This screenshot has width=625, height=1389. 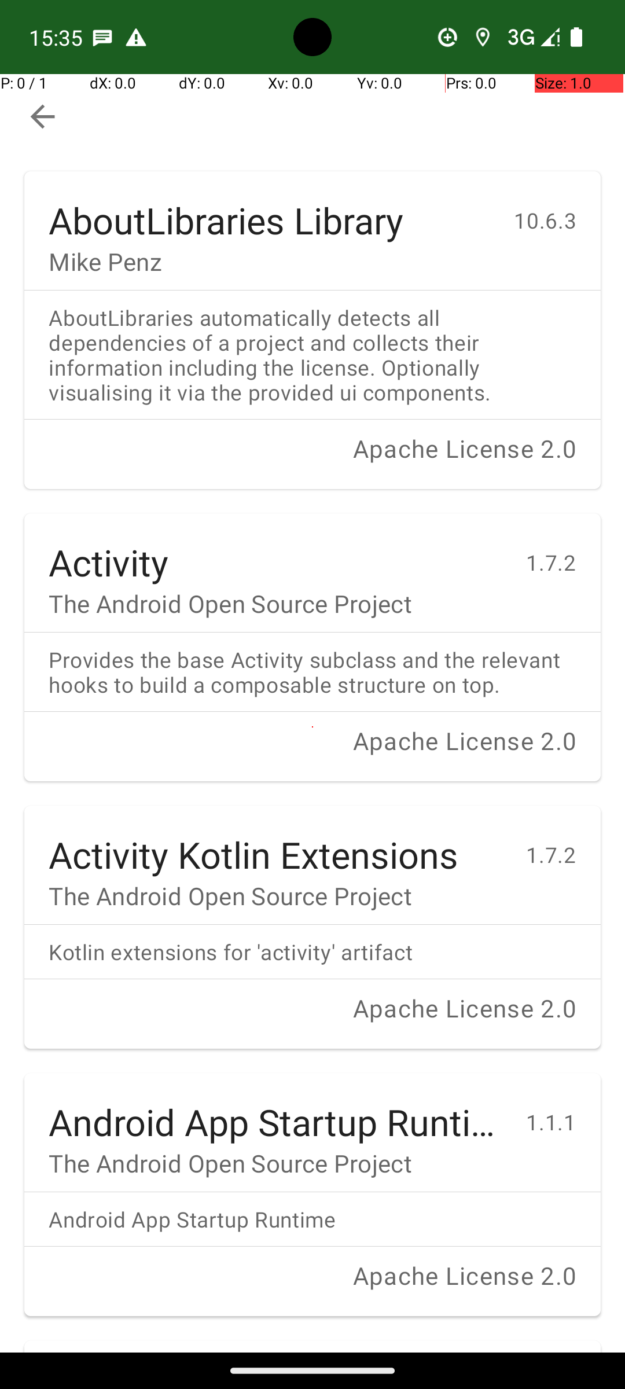 What do you see at coordinates (312, 461) in the screenshot?
I see `Apache License 2.0` at bounding box center [312, 461].